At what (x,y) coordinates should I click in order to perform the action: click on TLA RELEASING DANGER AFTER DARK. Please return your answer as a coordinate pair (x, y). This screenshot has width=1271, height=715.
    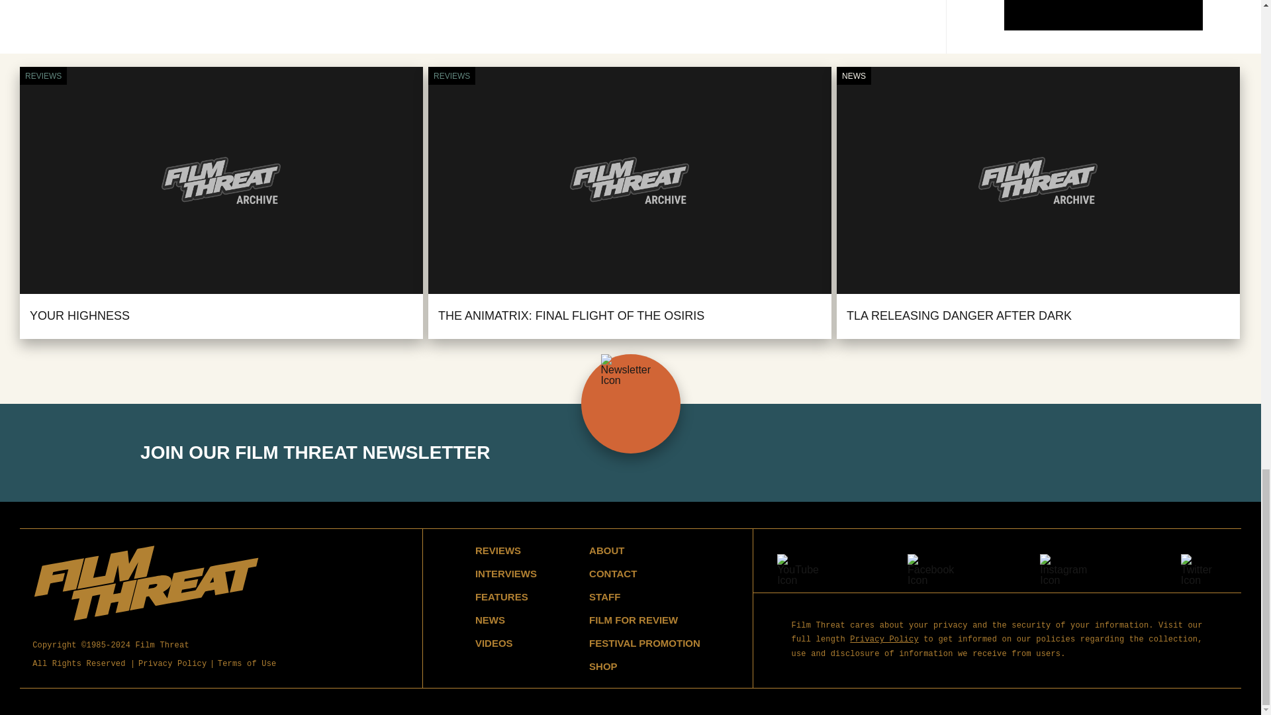
    Looking at the image, I should click on (959, 315).